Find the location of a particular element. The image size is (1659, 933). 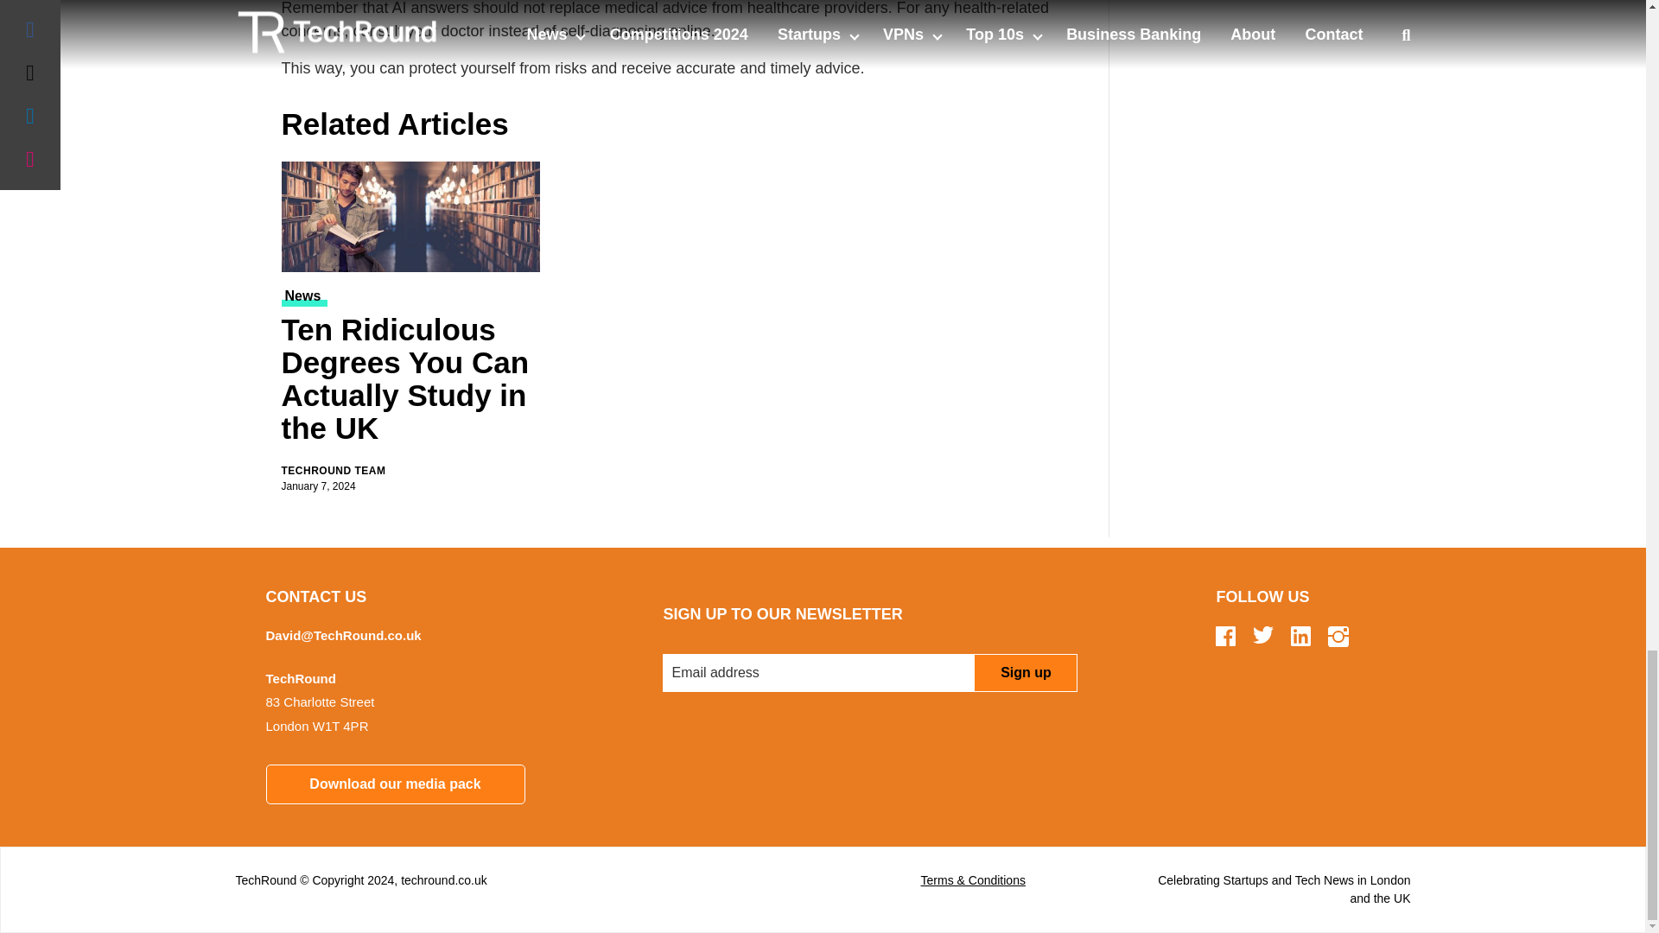

Sign up is located at coordinates (1025, 673).